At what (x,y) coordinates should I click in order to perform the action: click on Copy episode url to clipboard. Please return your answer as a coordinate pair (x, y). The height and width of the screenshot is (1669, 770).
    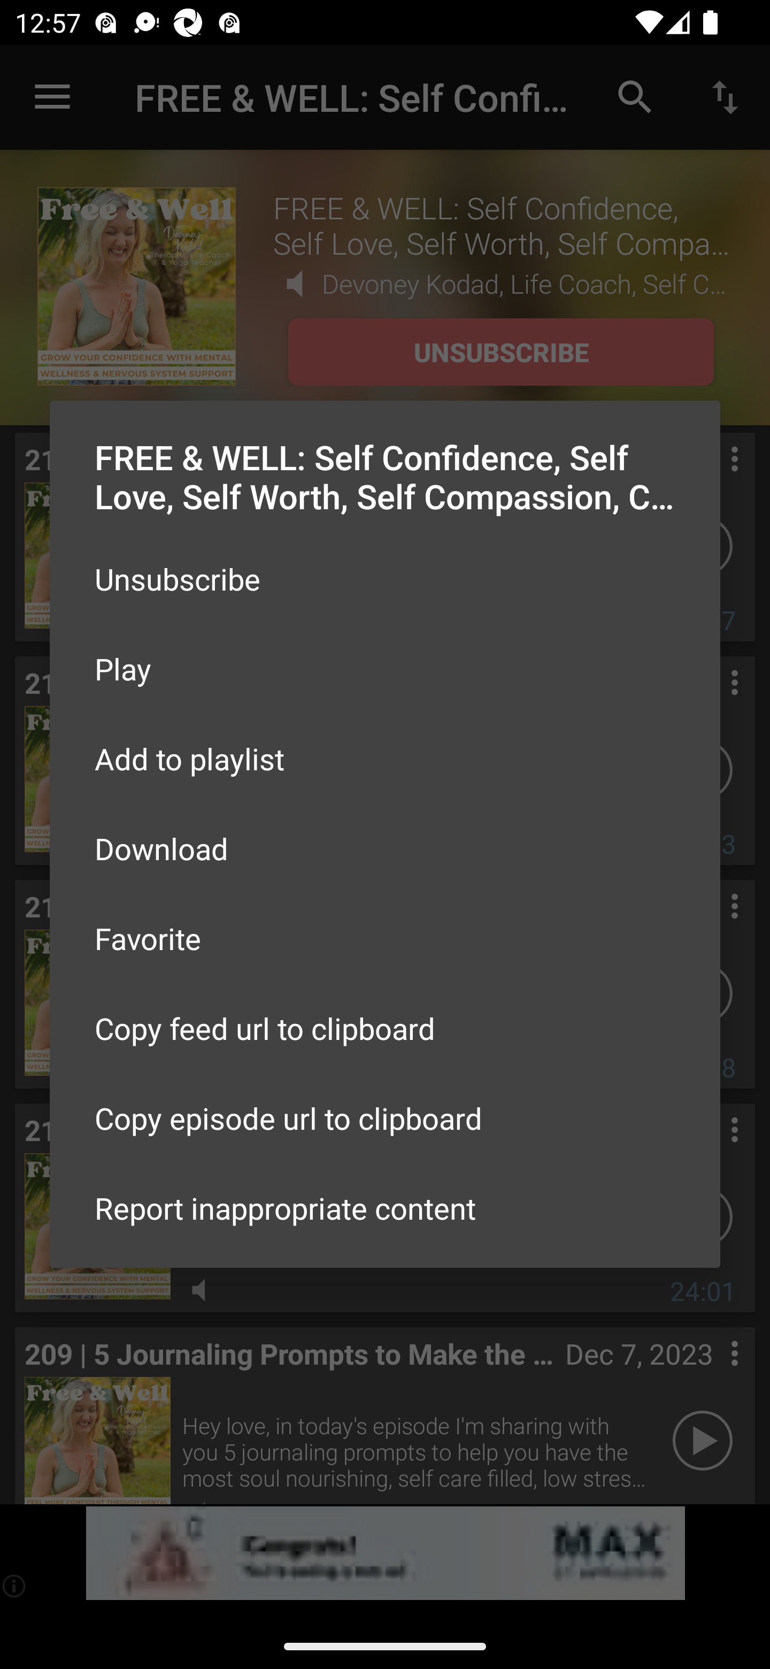
    Looking at the image, I should click on (385, 1118).